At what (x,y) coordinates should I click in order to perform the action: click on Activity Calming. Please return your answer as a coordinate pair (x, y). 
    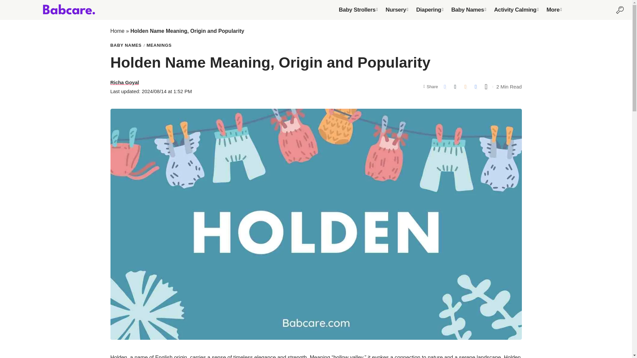
    Looking at the image, I should click on (516, 10).